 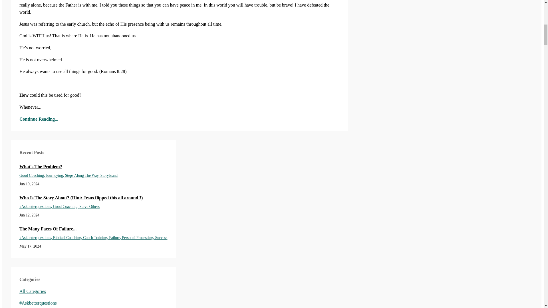 What do you see at coordinates (83, 176) in the screenshot?
I see `Steps Along The Way` at bounding box center [83, 176].